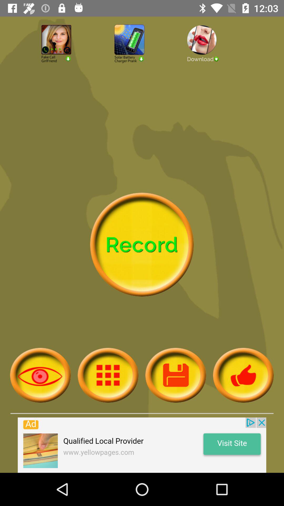  Describe the element at coordinates (176, 375) in the screenshot. I see `view more` at that location.